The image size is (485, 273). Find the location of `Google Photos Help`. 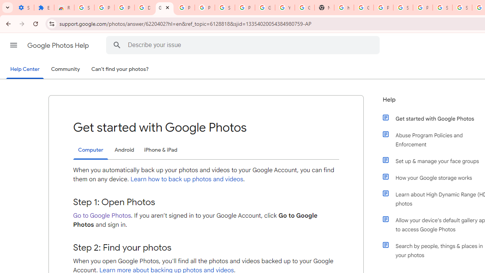

Google Photos Help is located at coordinates (59, 45).